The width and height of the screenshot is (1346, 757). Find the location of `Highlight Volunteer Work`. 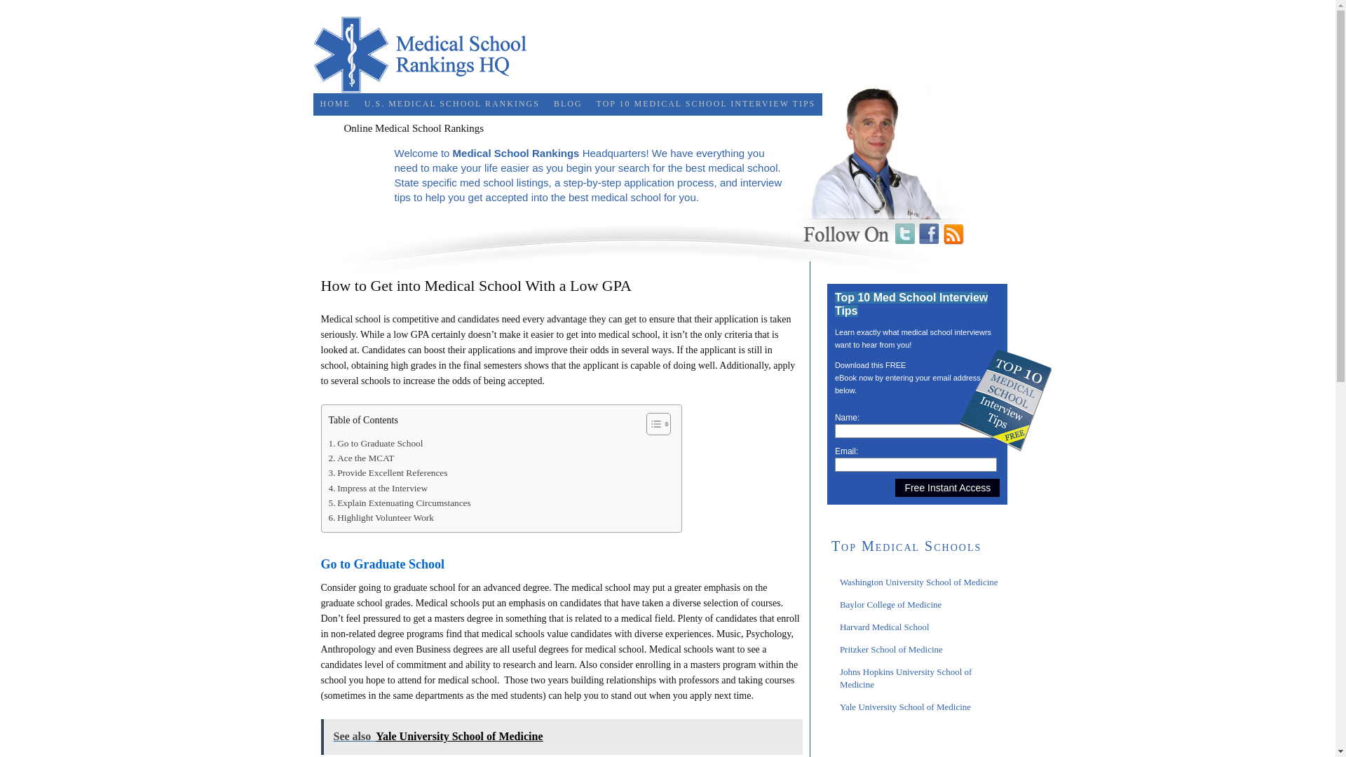

Highlight Volunteer Work is located at coordinates (381, 517).